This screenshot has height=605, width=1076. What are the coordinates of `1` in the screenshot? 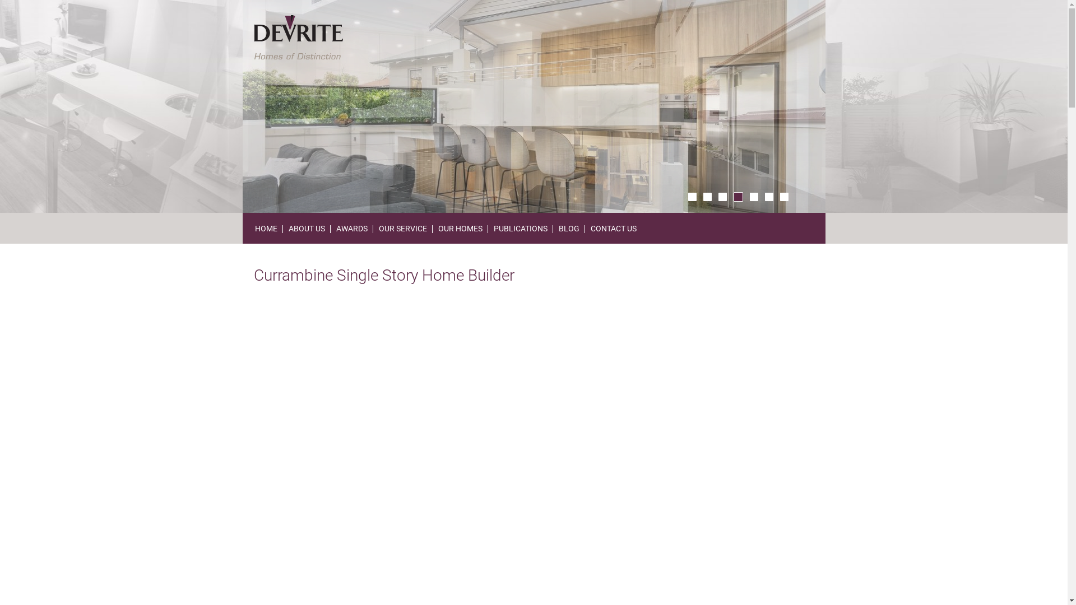 It's located at (693, 197).